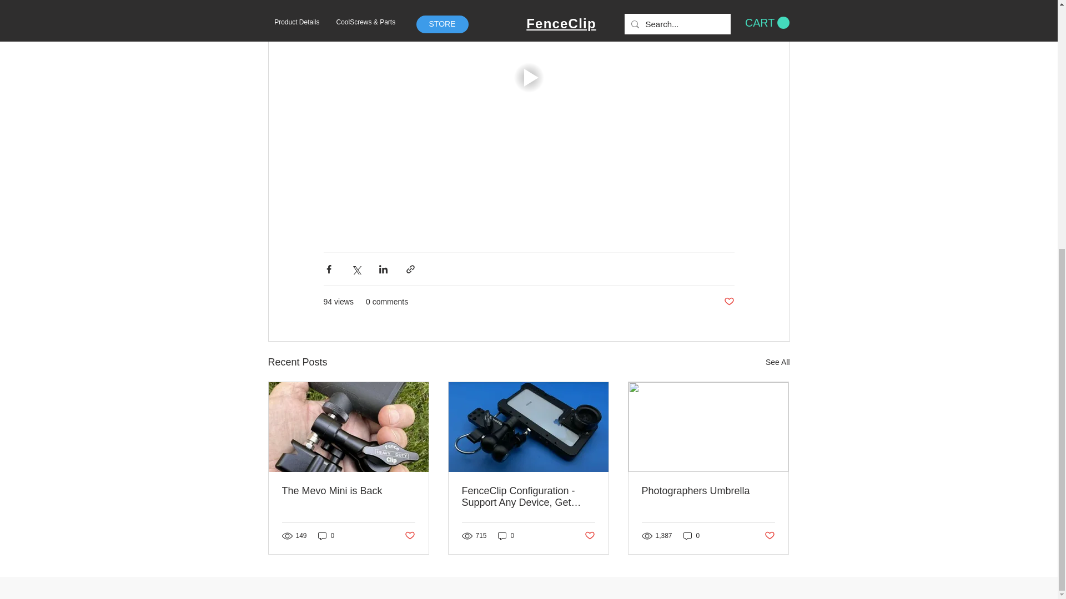  What do you see at coordinates (777, 363) in the screenshot?
I see `See All` at bounding box center [777, 363].